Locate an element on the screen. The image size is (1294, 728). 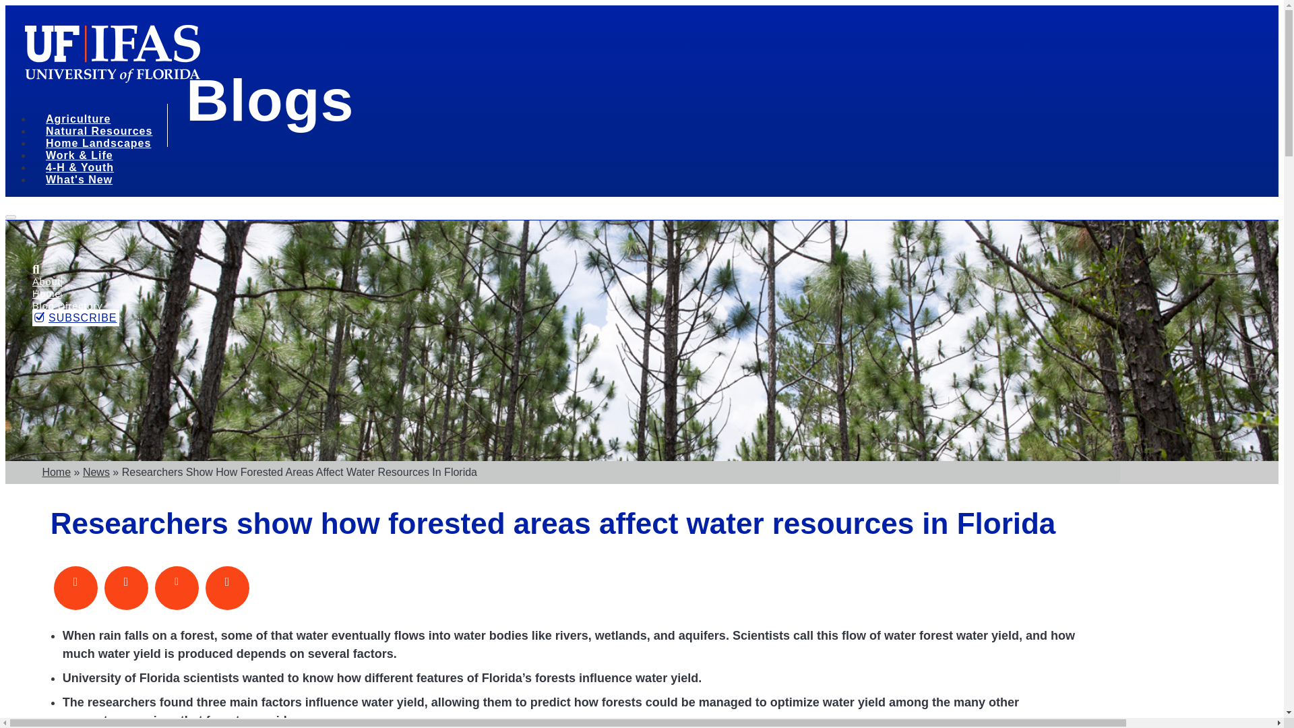
SUBSCRIBE is located at coordinates (75, 317).